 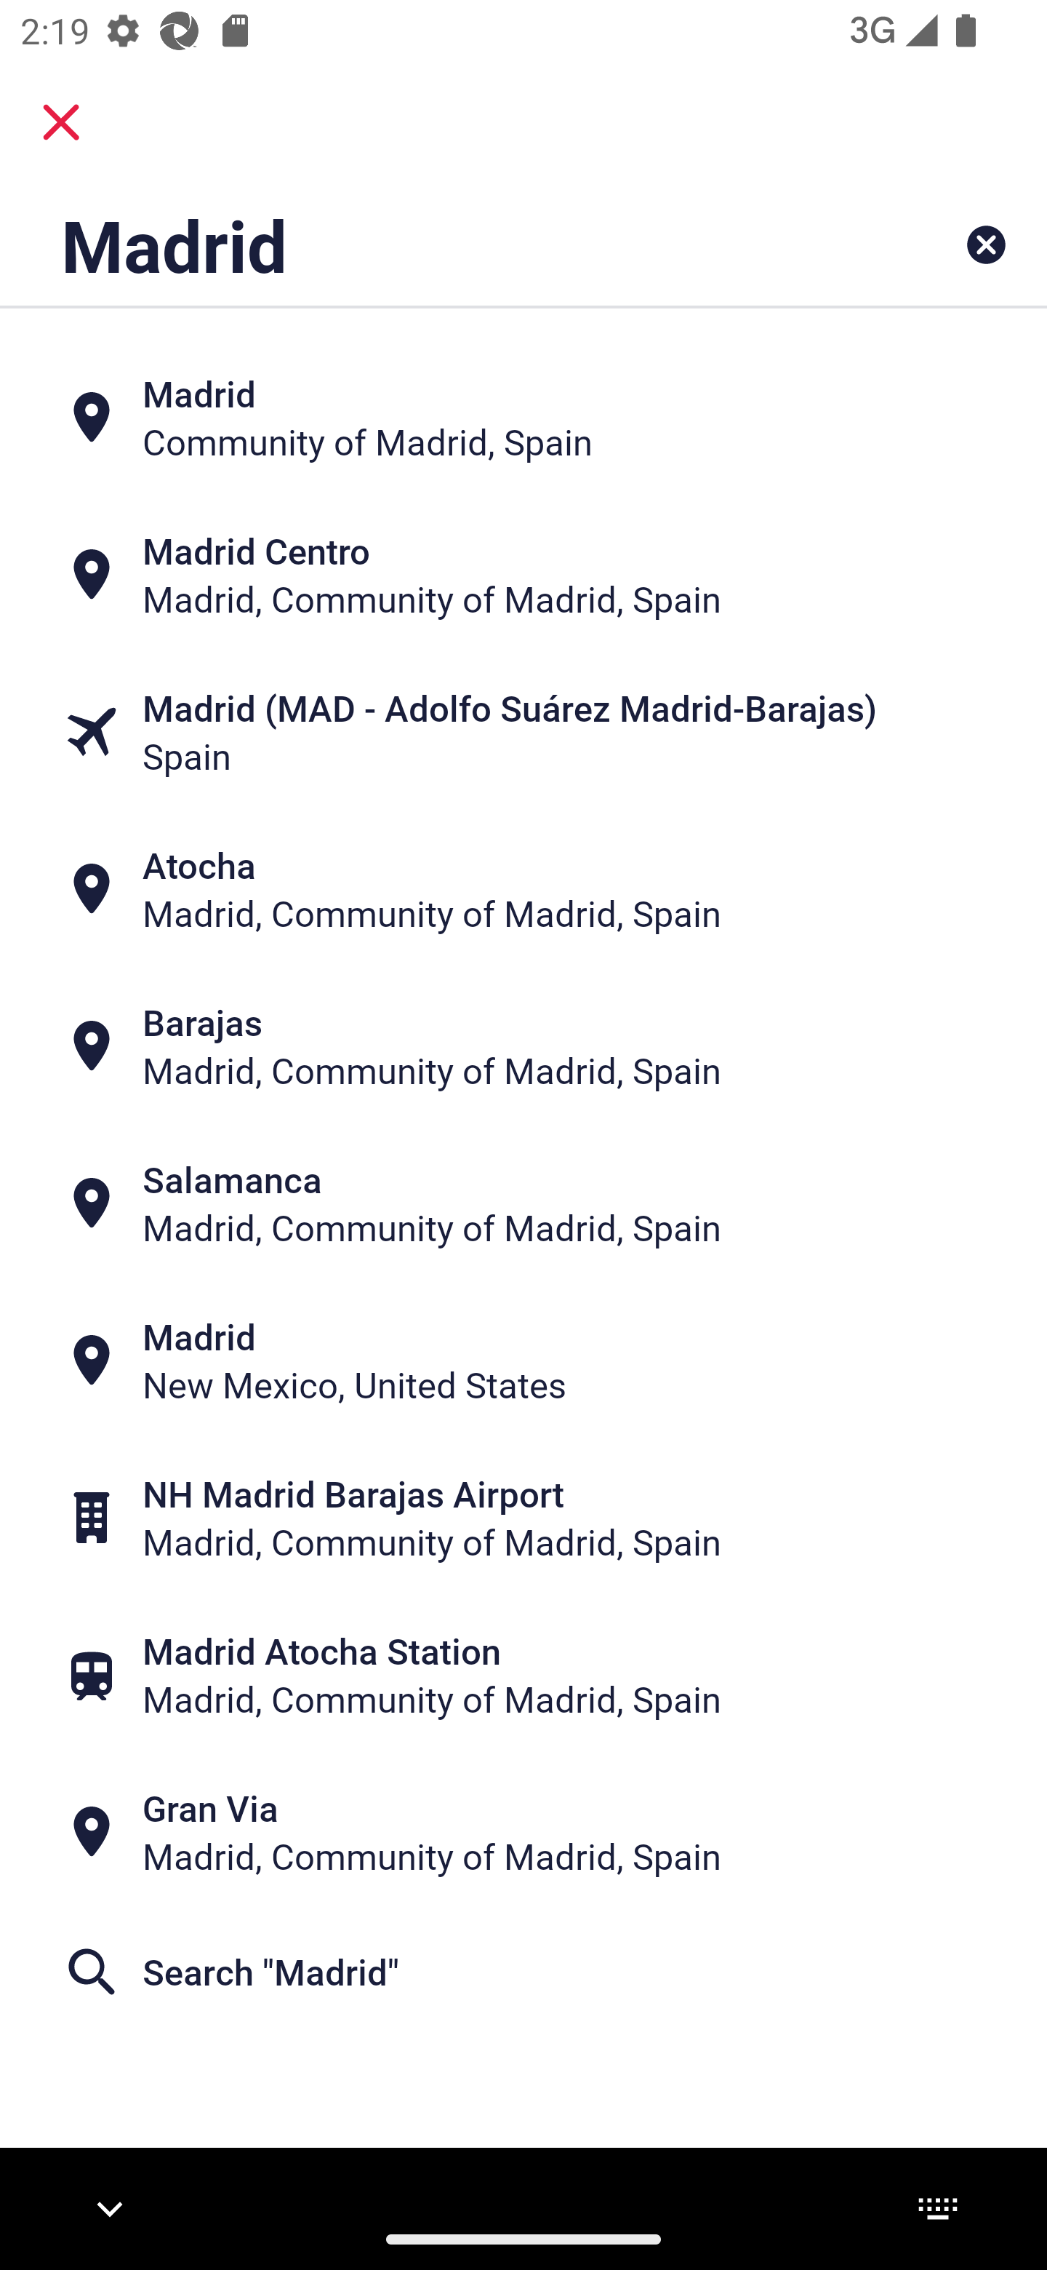 What do you see at coordinates (986, 244) in the screenshot?
I see `Clear` at bounding box center [986, 244].